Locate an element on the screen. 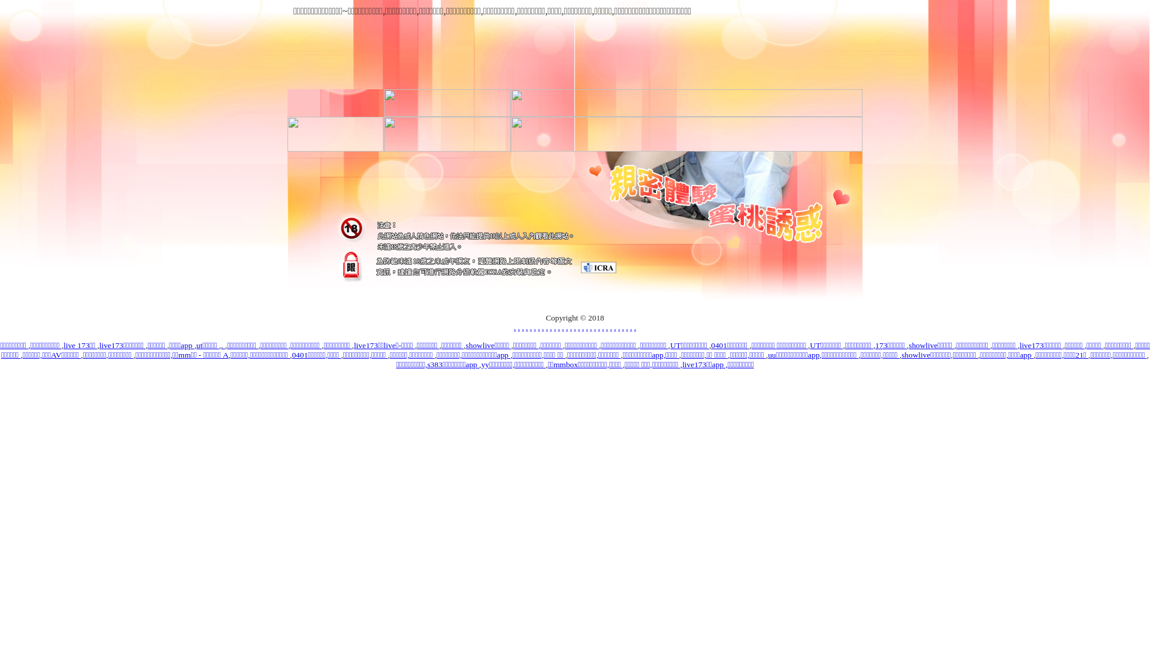 The height and width of the screenshot is (647, 1150). . is located at coordinates (551, 327).